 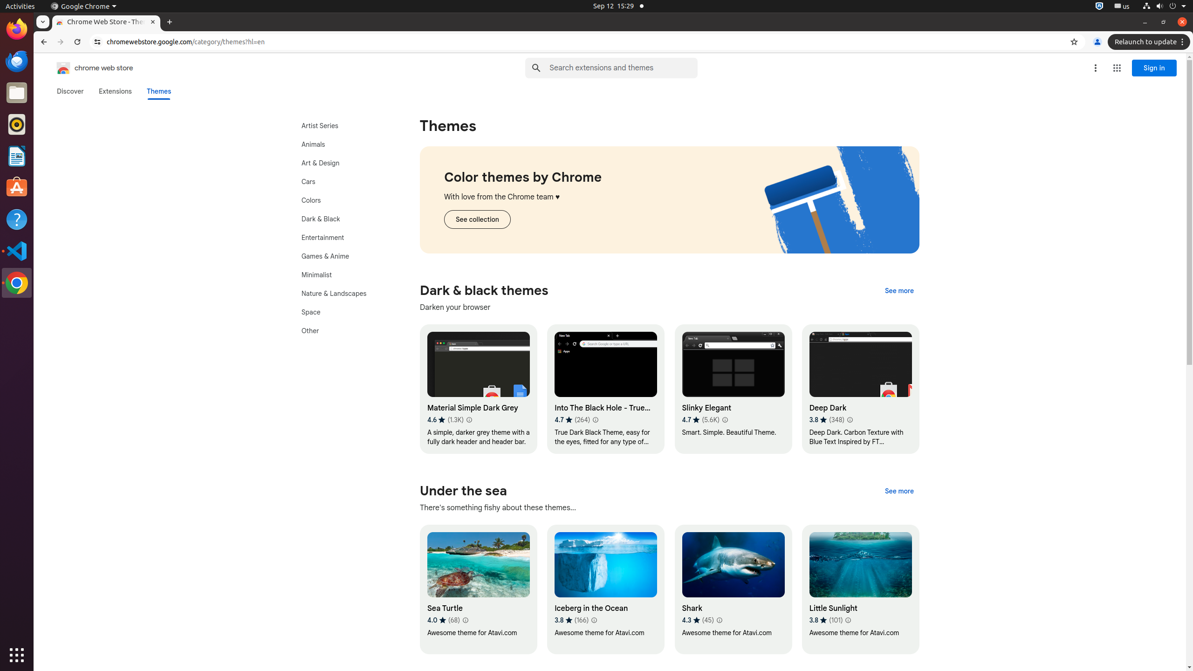 I want to click on Learn more about results and reviews "Slinky Elegant", so click(x=725, y=420).